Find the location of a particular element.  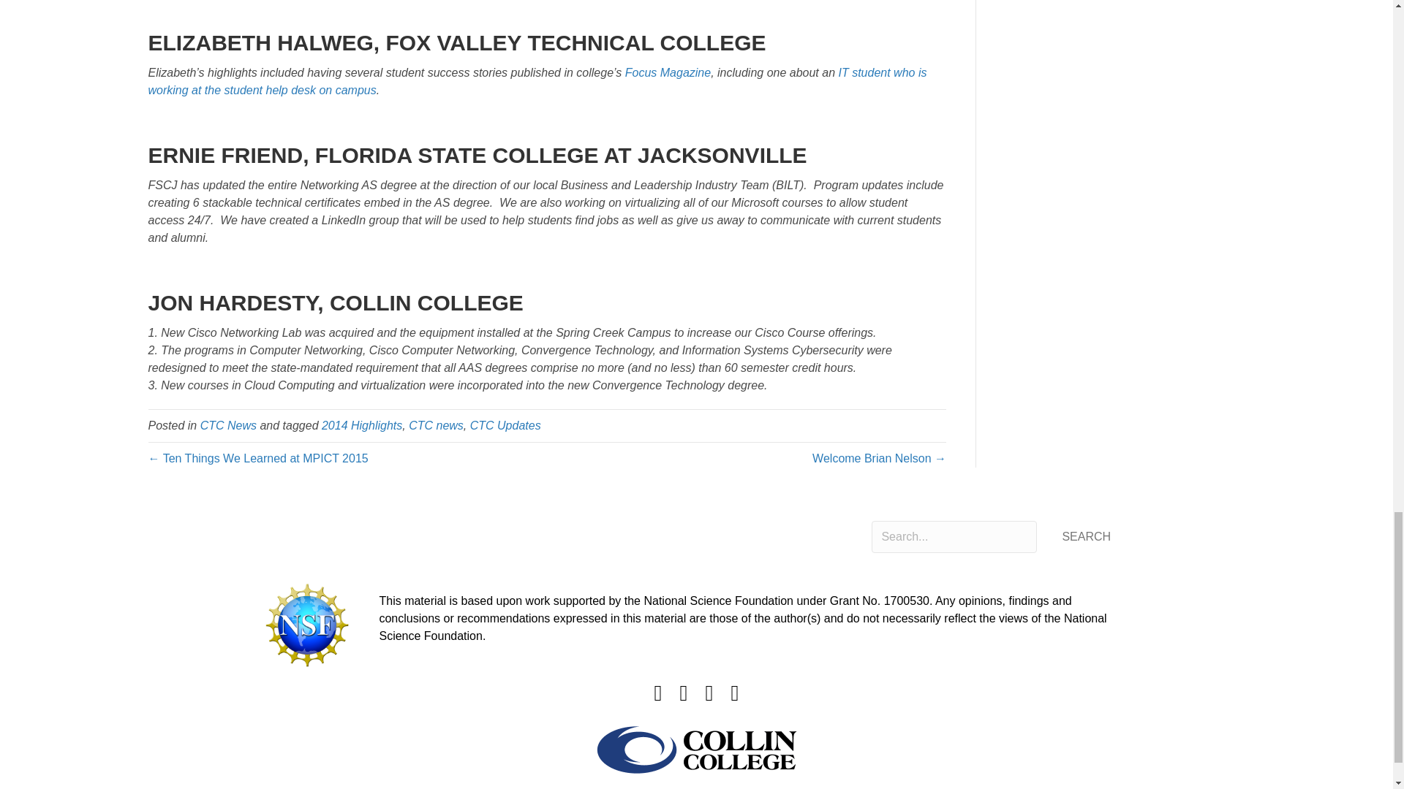

Focus Magazine is located at coordinates (665, 72).